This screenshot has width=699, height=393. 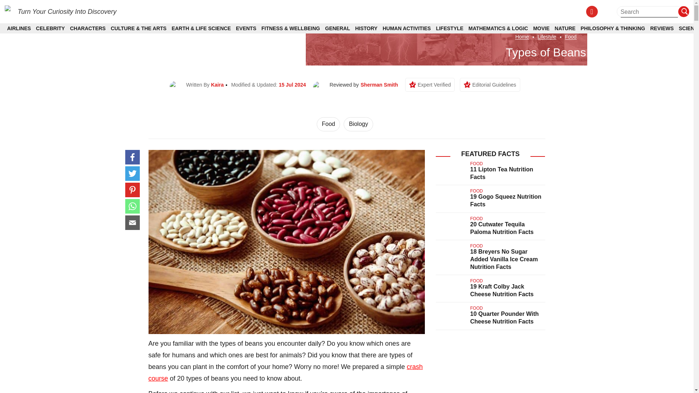 I want to click on HISTORY, so click(x=366, y=28).